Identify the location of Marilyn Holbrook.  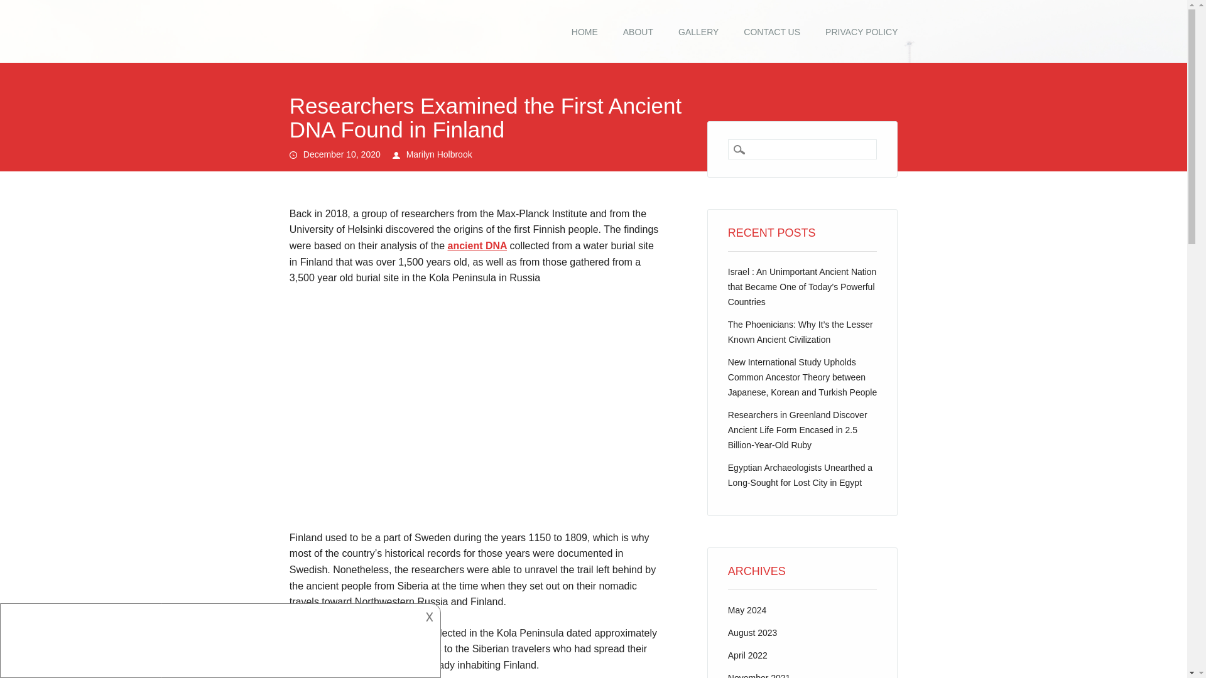
(440, 154).